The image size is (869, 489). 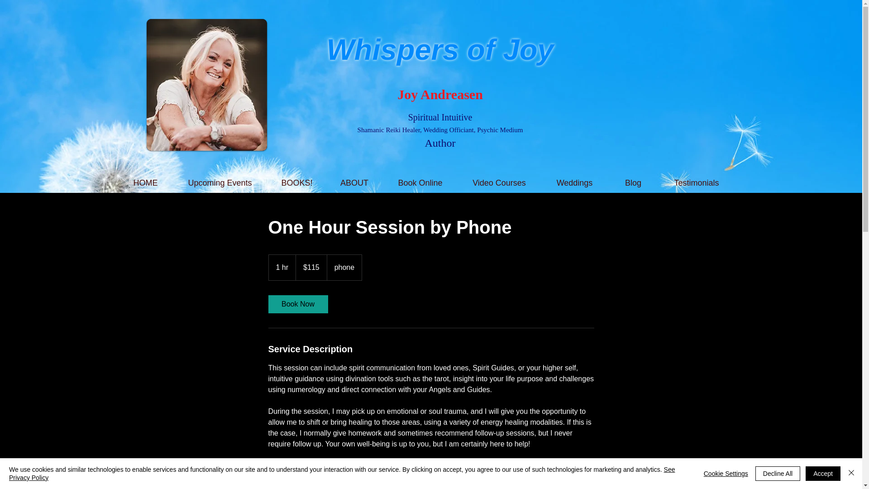 I want to click on HOME, so click(x=145, y=183).